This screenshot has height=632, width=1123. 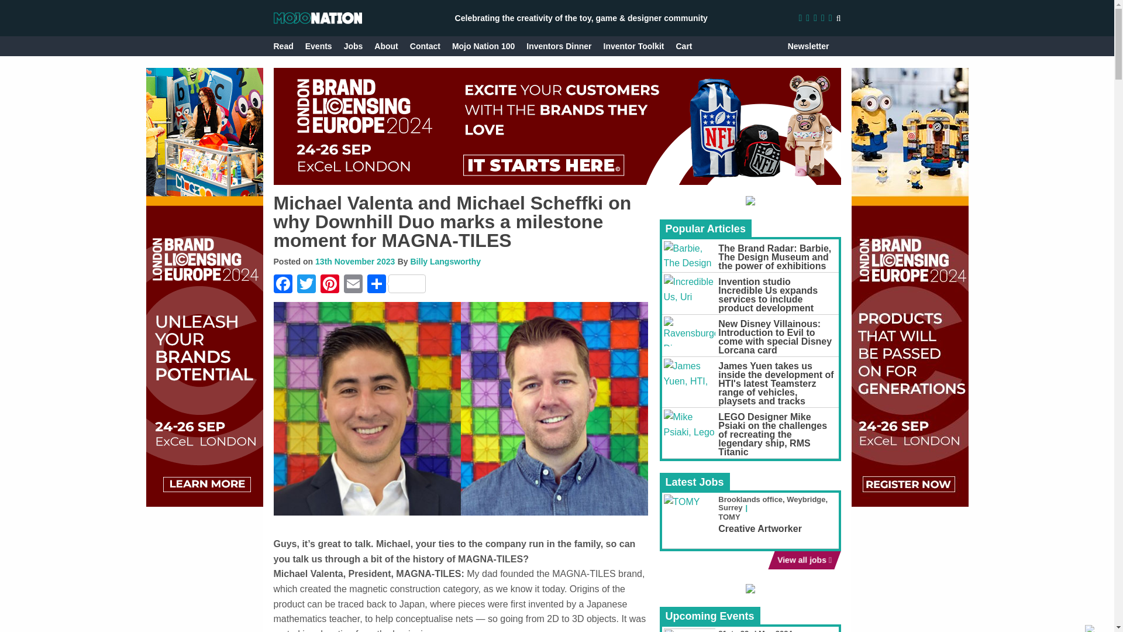 I want to click on Contact, so click(x=425, y=46).